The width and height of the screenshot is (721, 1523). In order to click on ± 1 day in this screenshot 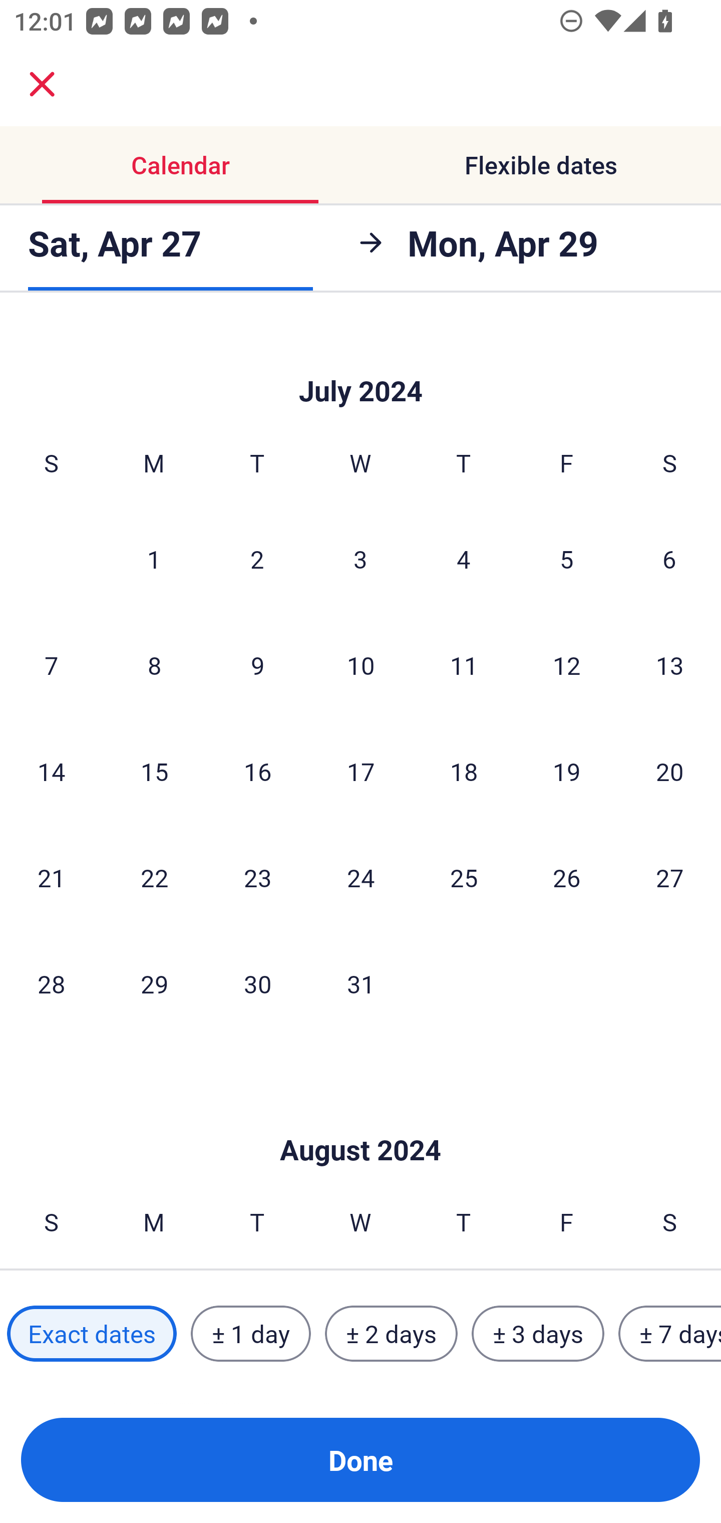, I will do `click(250, 1333)`.